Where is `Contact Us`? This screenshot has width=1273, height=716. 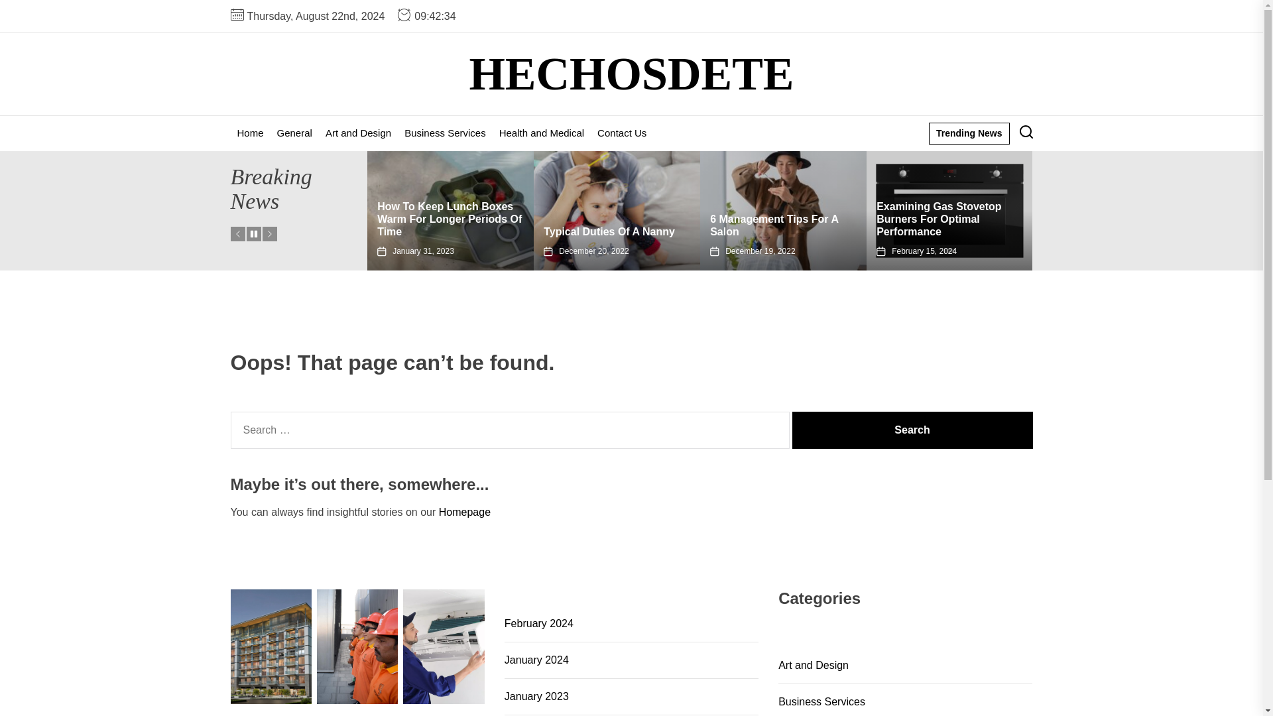 Contact Us is located at coordinates (621, 133).